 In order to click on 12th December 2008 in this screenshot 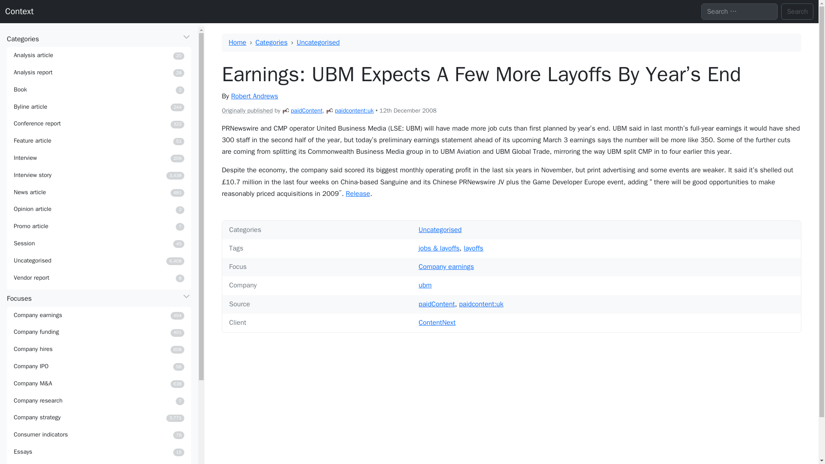, I will do `click(329, 110)`.